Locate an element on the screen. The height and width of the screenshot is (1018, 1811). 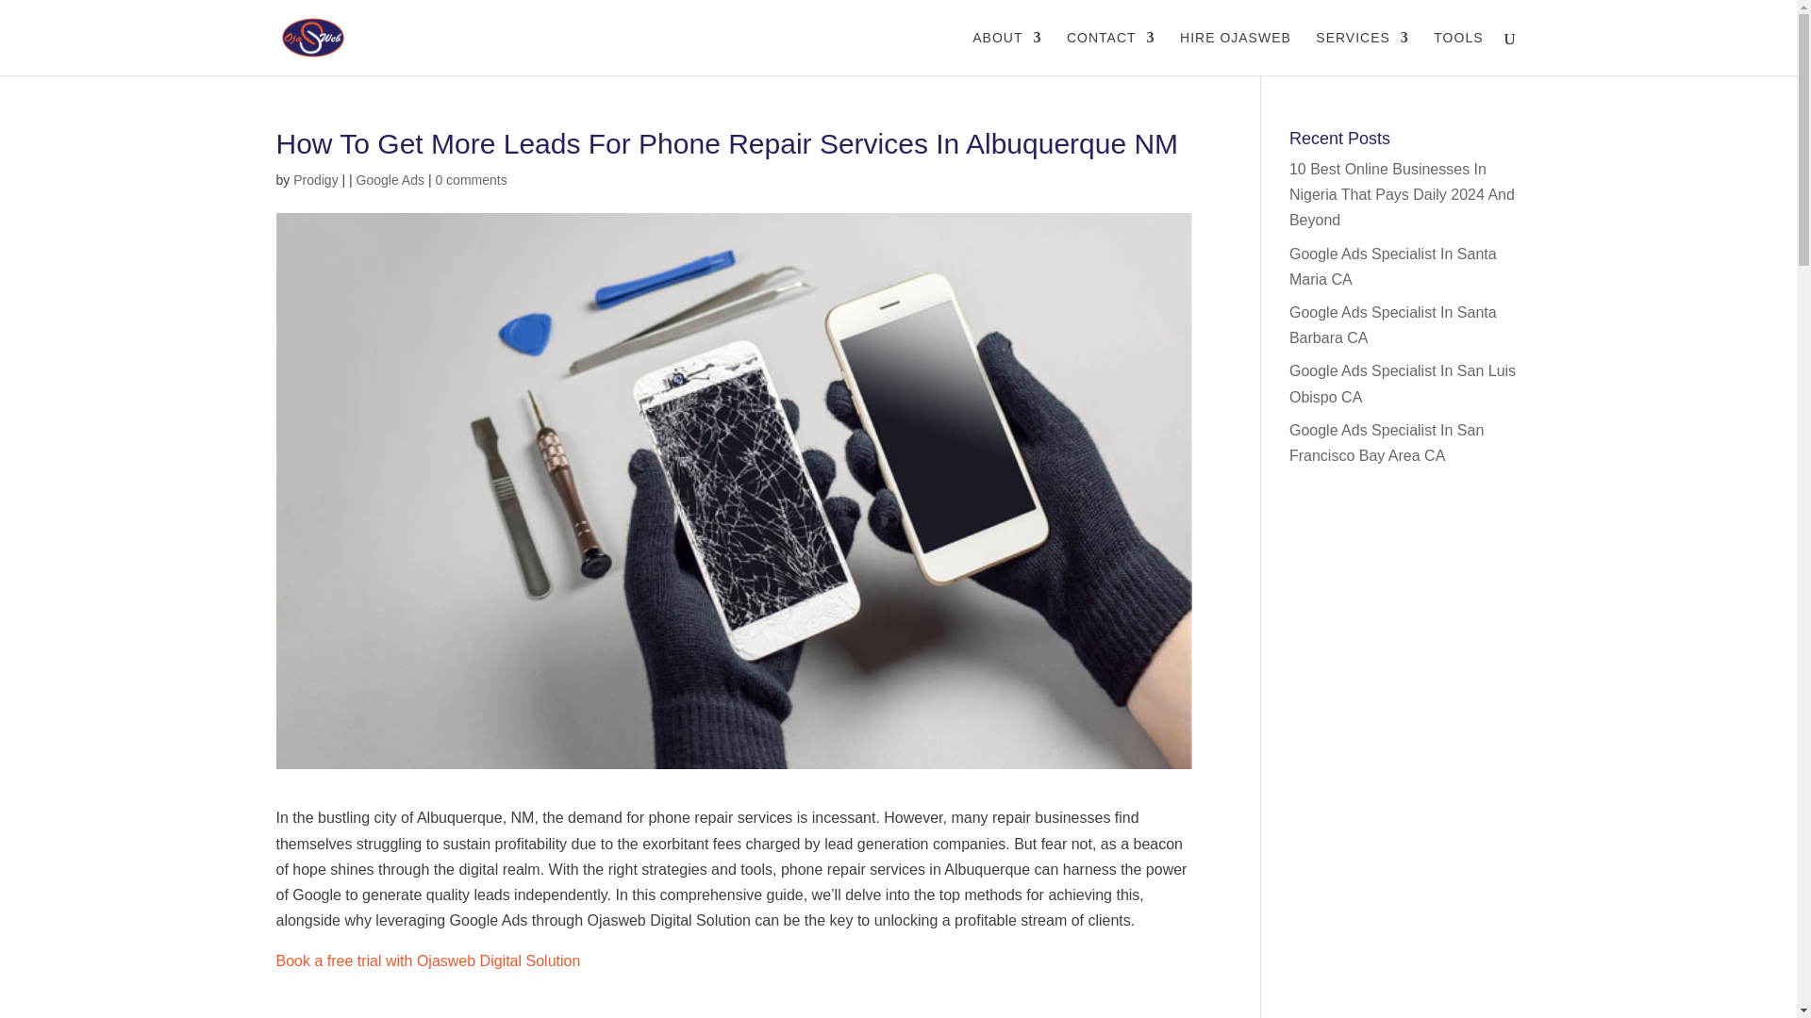
ABOUT is located at coordinates (1007, 53).